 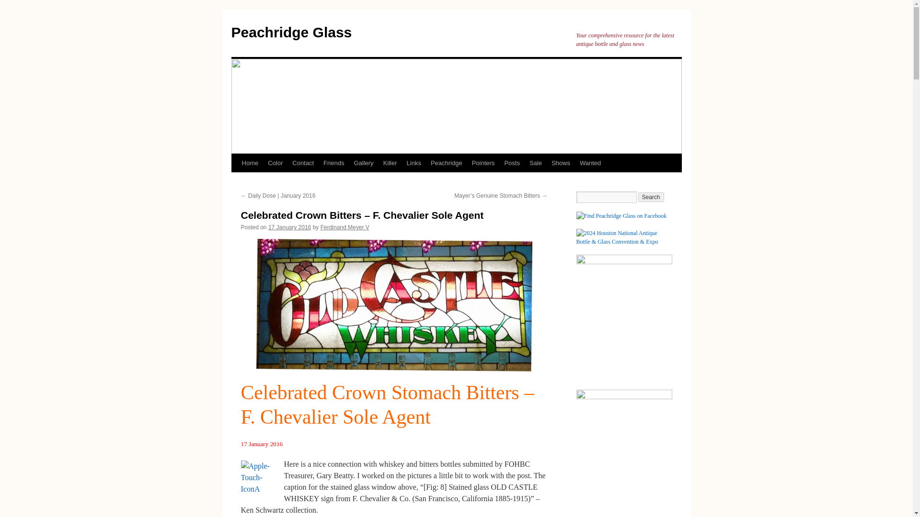 What do you see at coordinates (289, 227) in the screenshot?
I see `8:01 am` at bounding box center [289, 227].